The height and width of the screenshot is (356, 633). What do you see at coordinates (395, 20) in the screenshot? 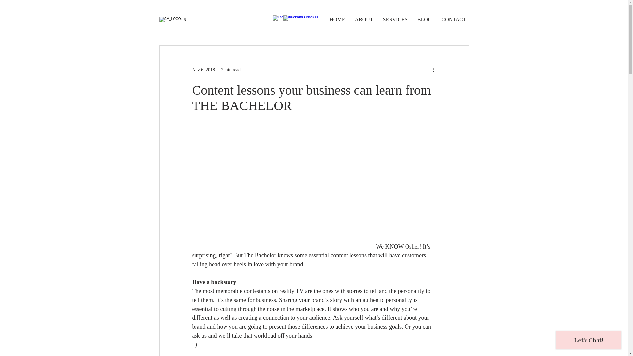
I see `SERVICES` at bounding box center [395, 20].